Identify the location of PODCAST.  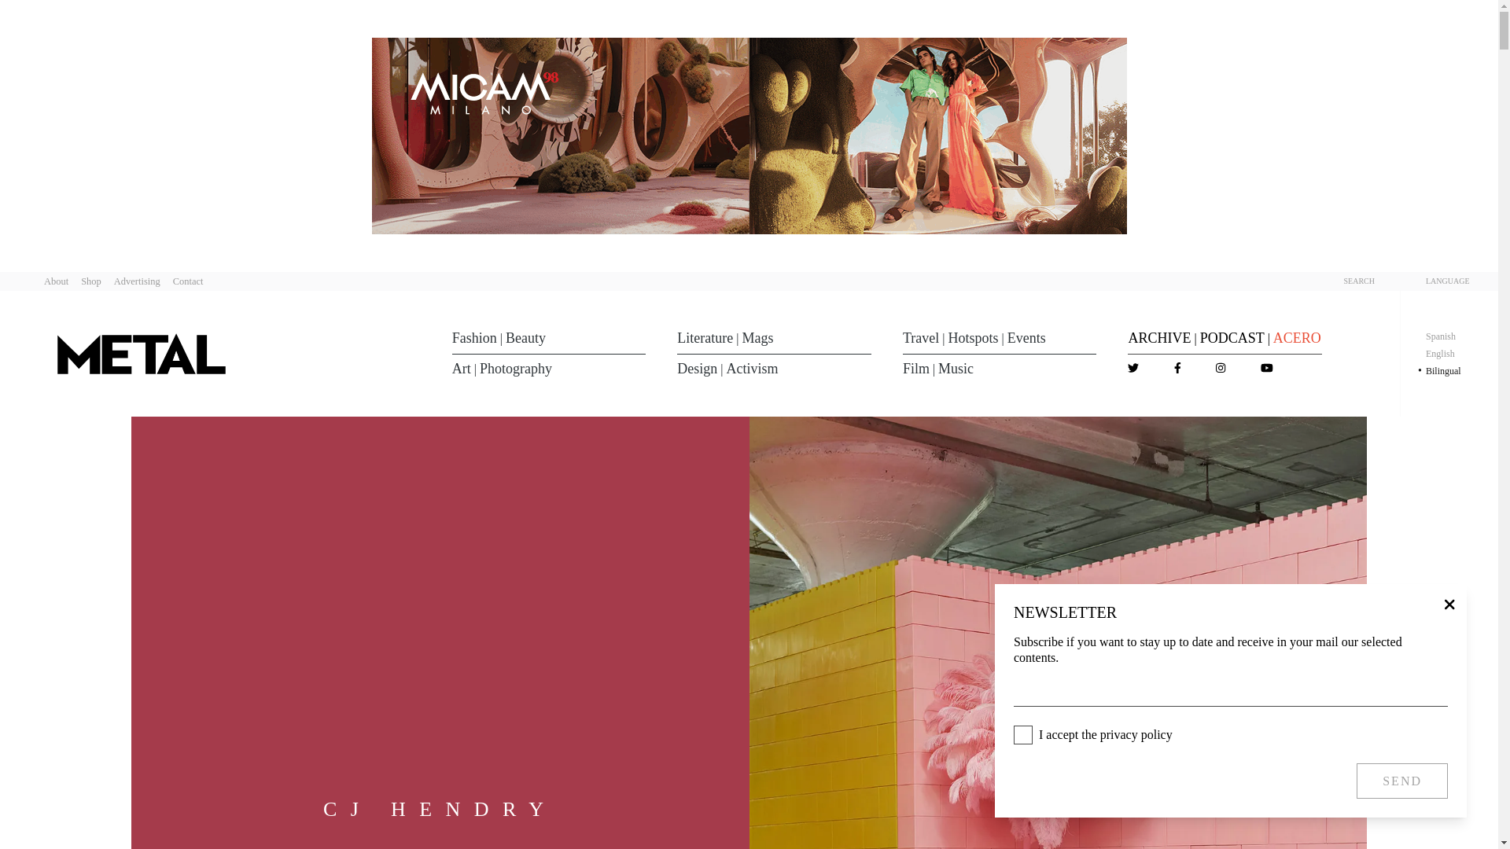
(1232, 338).